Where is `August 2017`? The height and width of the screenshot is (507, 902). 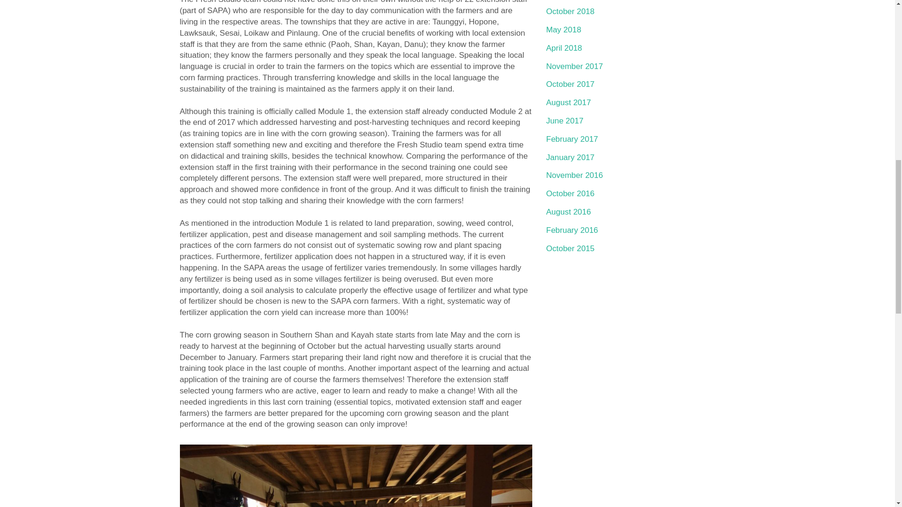 August 2017 is located at coordinates (568, 102).